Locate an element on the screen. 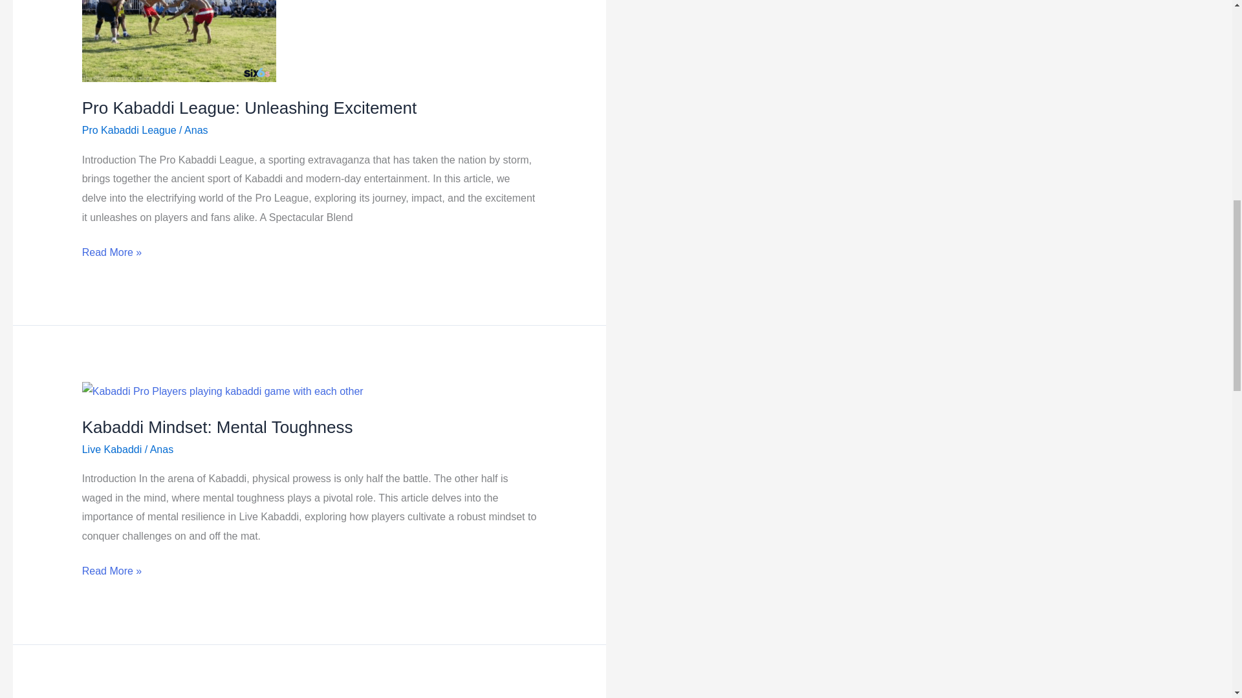 The width and height of the screenshot is (1242, 698). View all posts by Anas is located at coordinates (195, 130).